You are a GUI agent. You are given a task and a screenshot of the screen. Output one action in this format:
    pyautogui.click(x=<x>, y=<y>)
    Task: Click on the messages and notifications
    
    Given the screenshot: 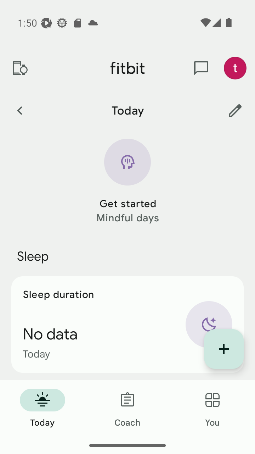 What is the action you would take?
    pyautogui.click(x=201, y=68)
    